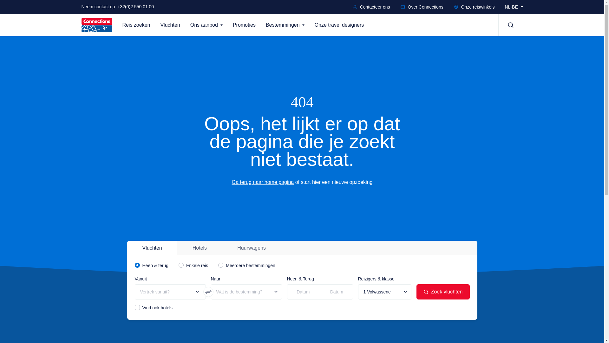 Image resolution: width=609 pixels, height=343 pixels. What do you see at coordinates (252, 248) in the screenshot?
I see `Huurwagens` at bounding box center [252, 248].